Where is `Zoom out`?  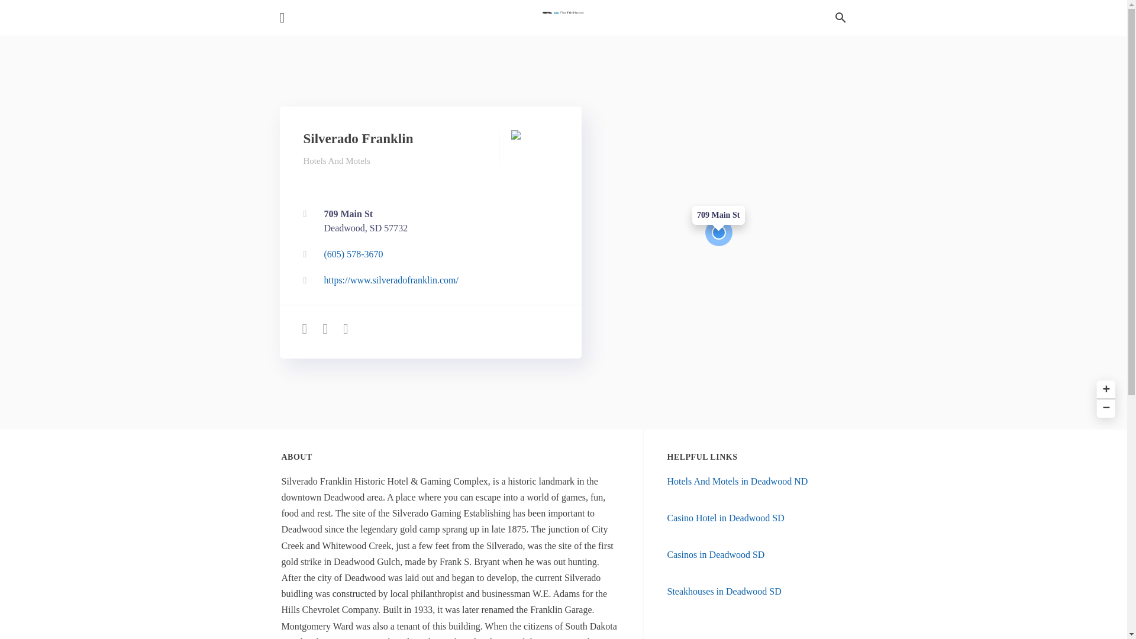 Zoom out is located at coordinates (840, 18).